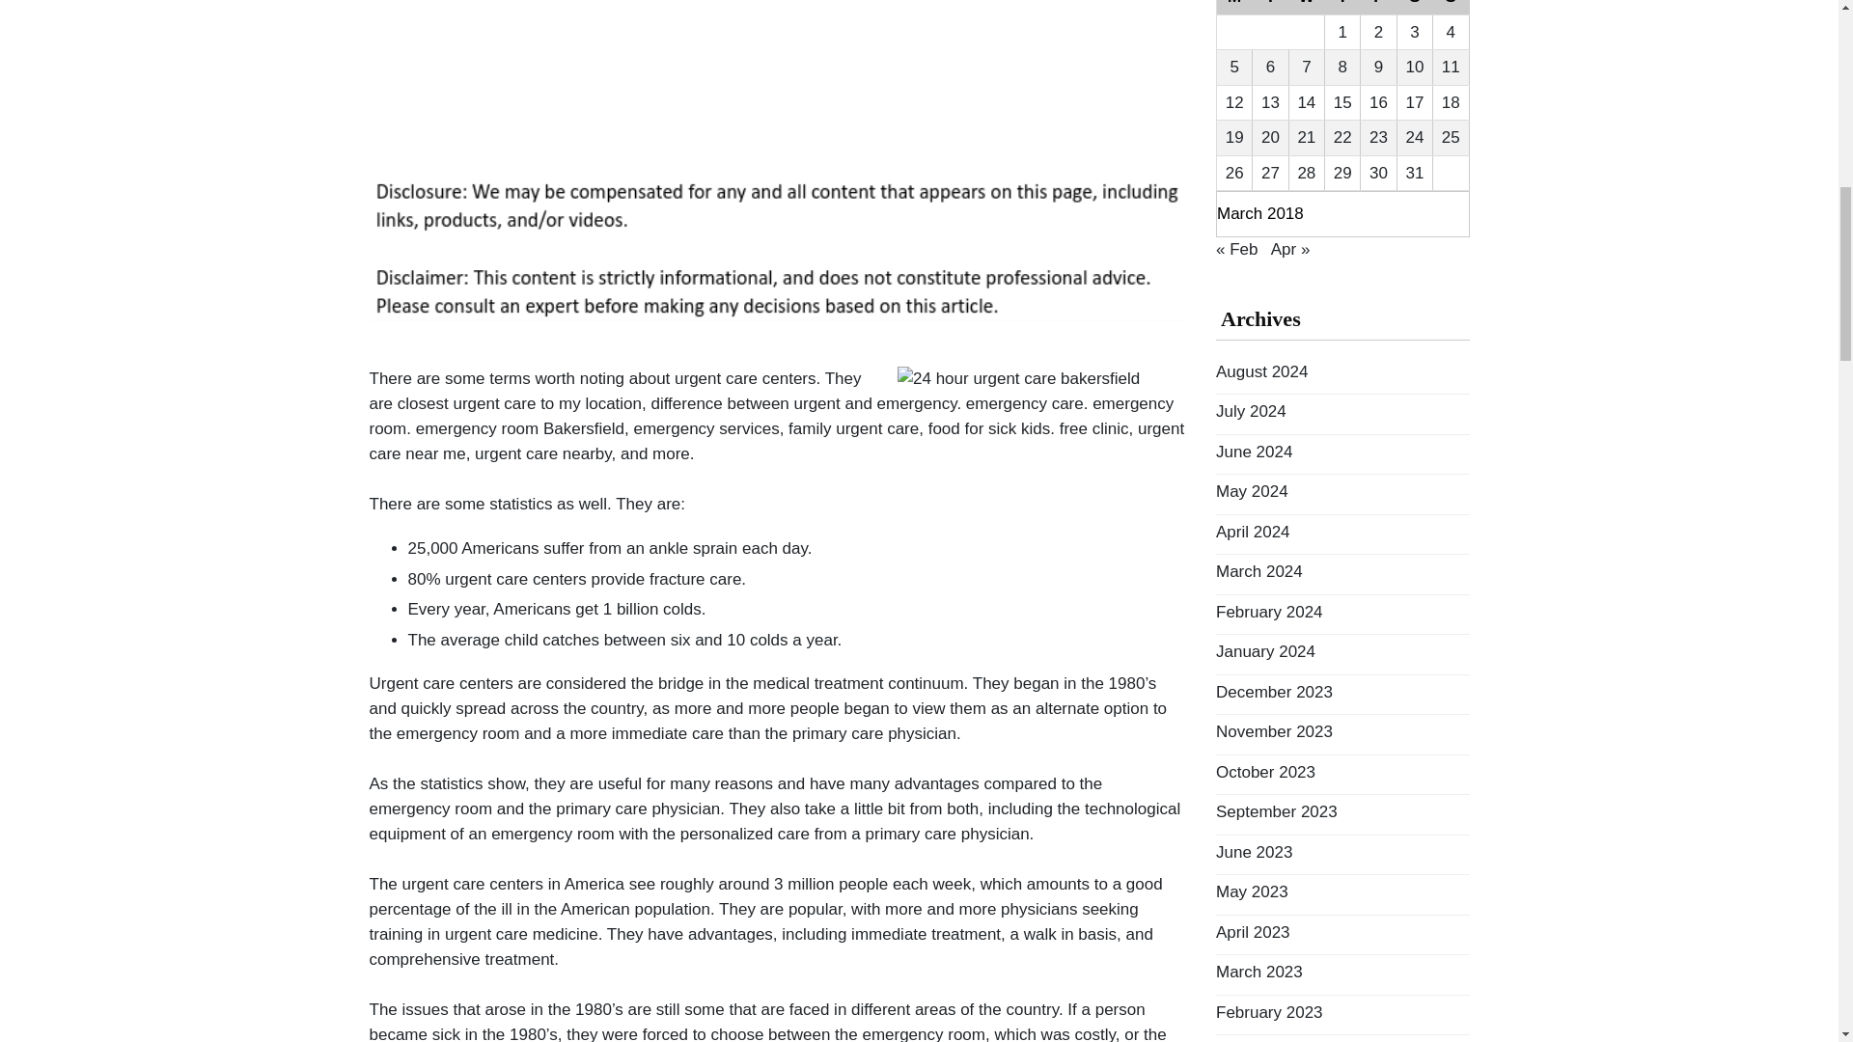 This screenshot has width=1853, height=1042. What do you see at coordinates (1415, 8) in the screenshot?
I see `Saturday` at bounding box center [1415, 8].